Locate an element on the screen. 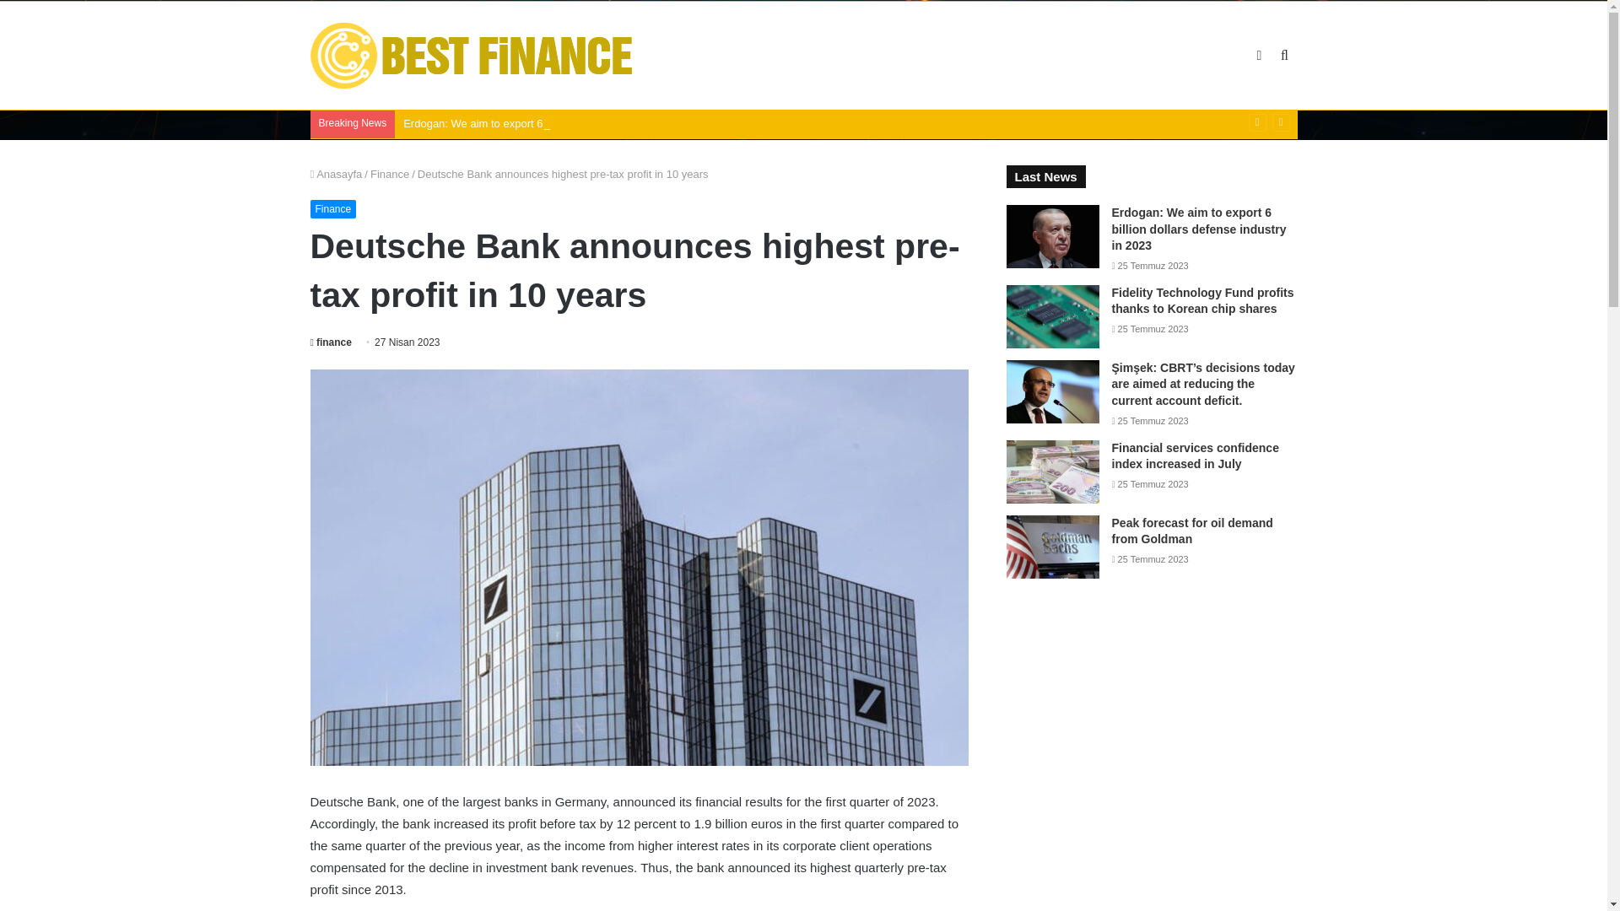 This screenshot has height=911, width=1620. Anasayfa is located at coordinates (337, 174).